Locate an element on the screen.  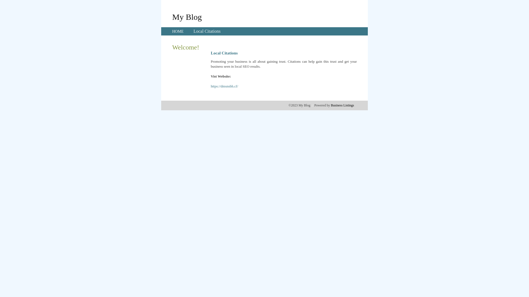
Local Citations is located at coordinates (207, 31).